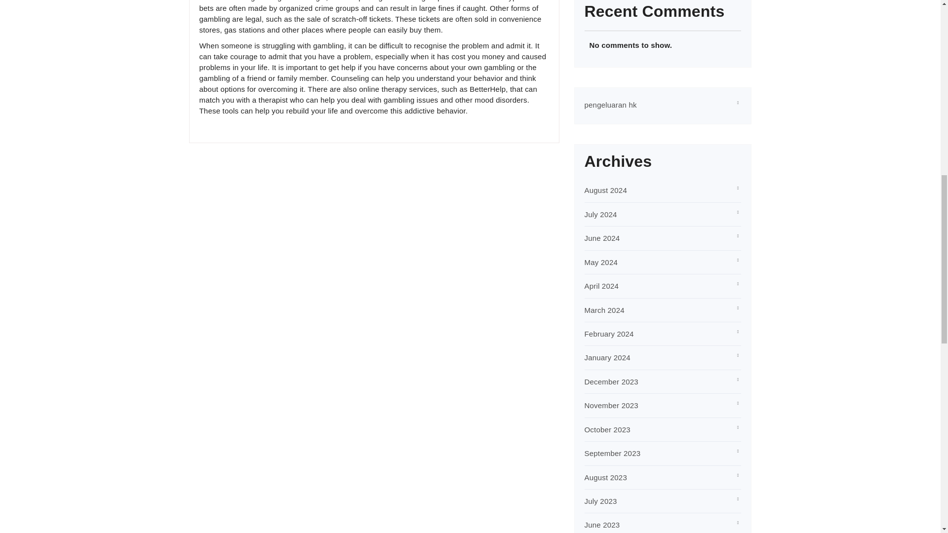 The width and height of the screenshot is (948, 533). I want to click on December 2023, so click(611, 381).